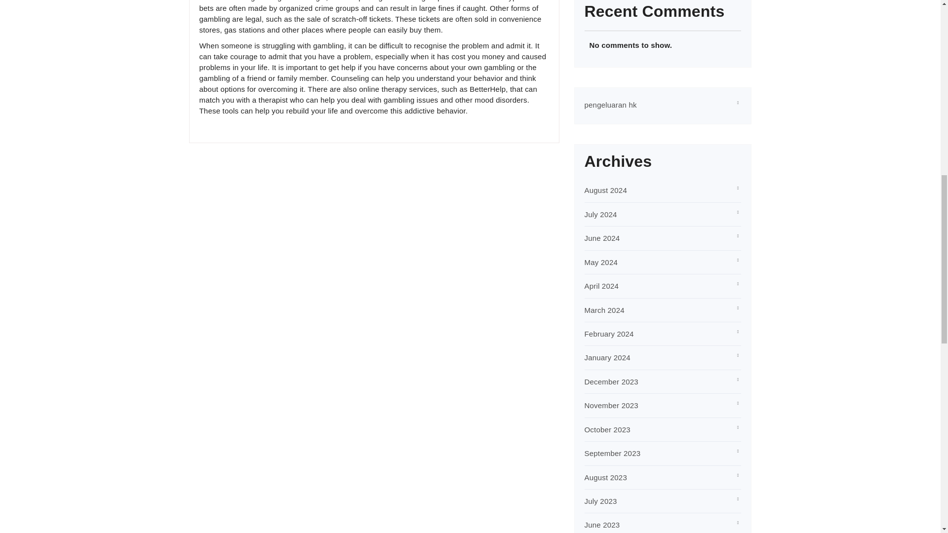 The width and height of the screenshot is (948, 533). I want to click on December 2023, so click(611, 381).